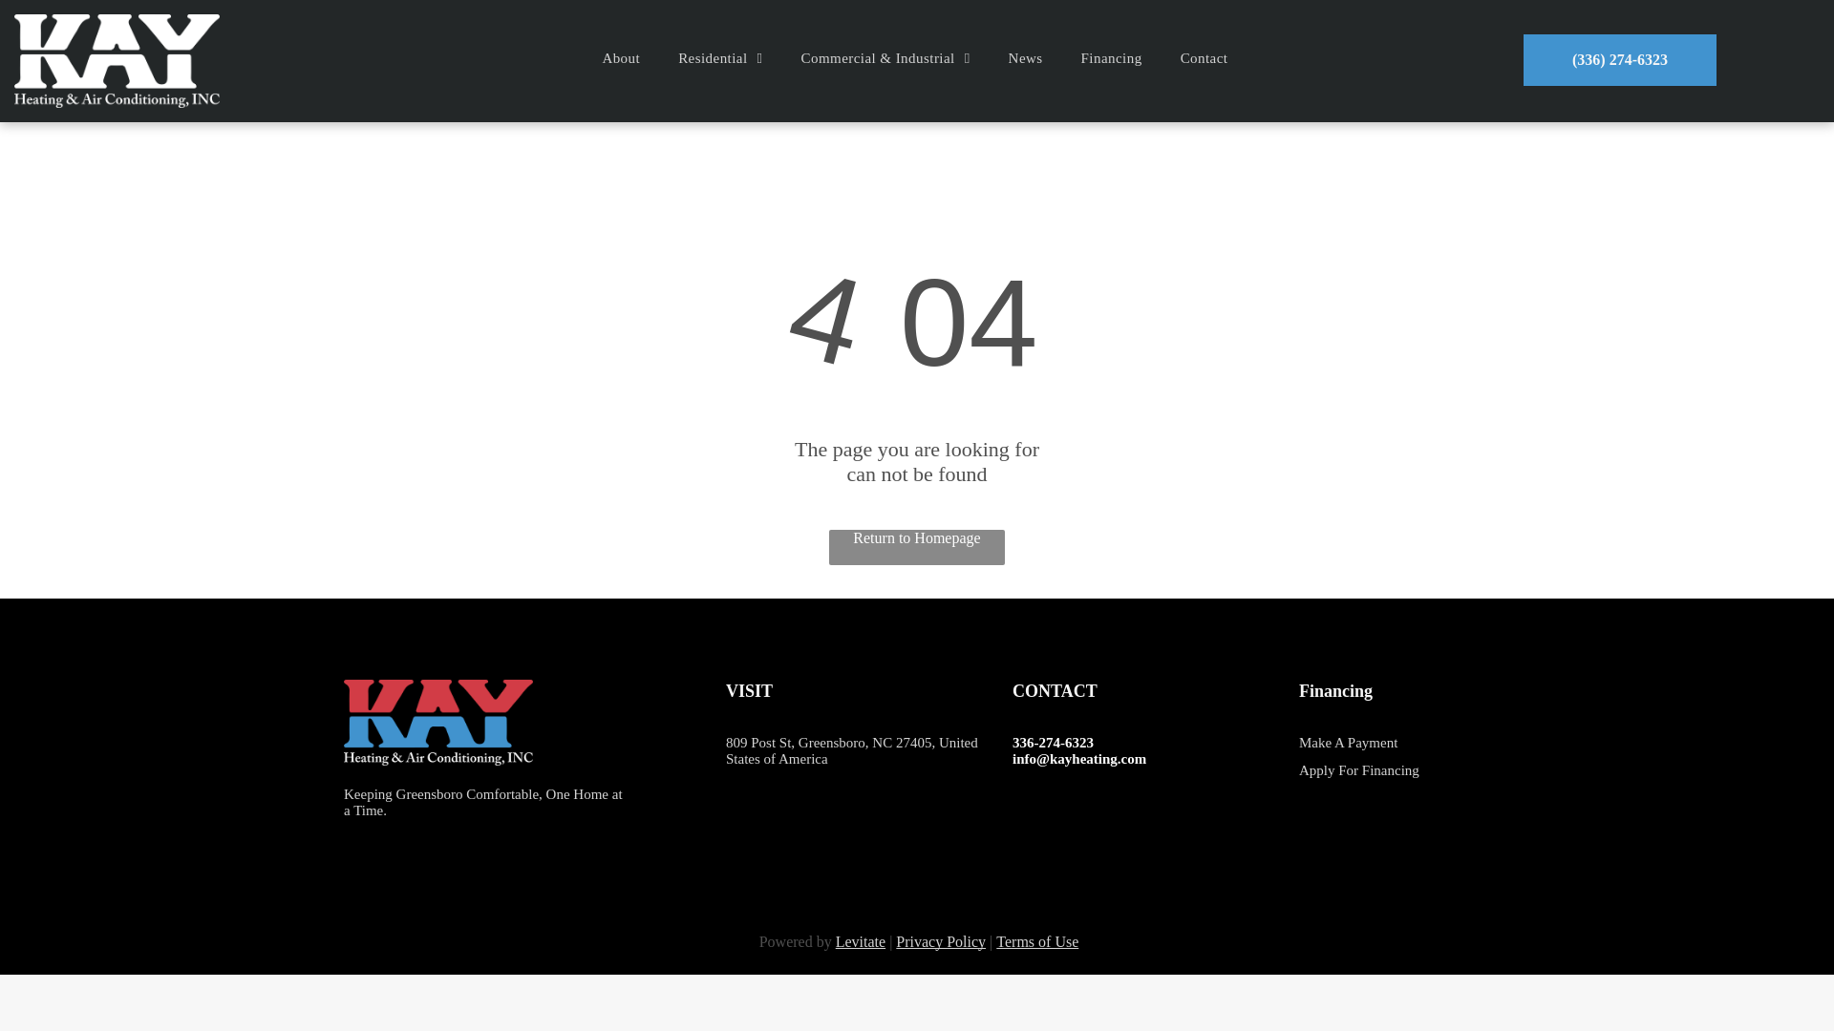  What do you see at coordinates (1026, 58) in the screenshot?
I see `News` at bounding box center [1026, 58].